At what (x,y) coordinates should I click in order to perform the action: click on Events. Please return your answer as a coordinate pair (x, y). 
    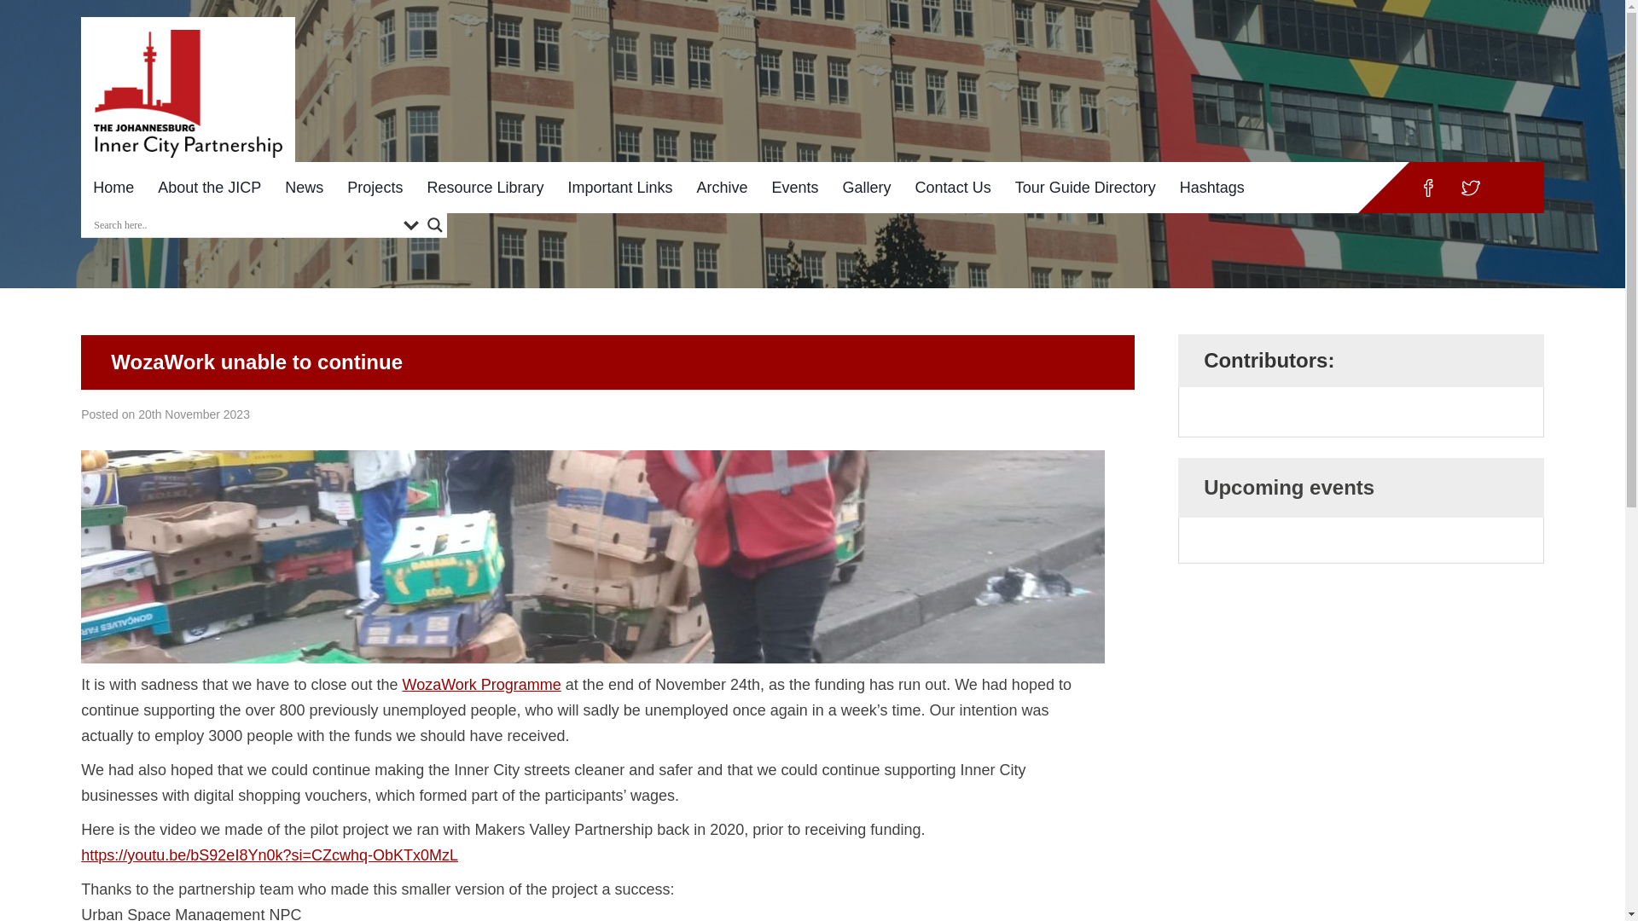
    Looking at the image, I should click on (795, 188).